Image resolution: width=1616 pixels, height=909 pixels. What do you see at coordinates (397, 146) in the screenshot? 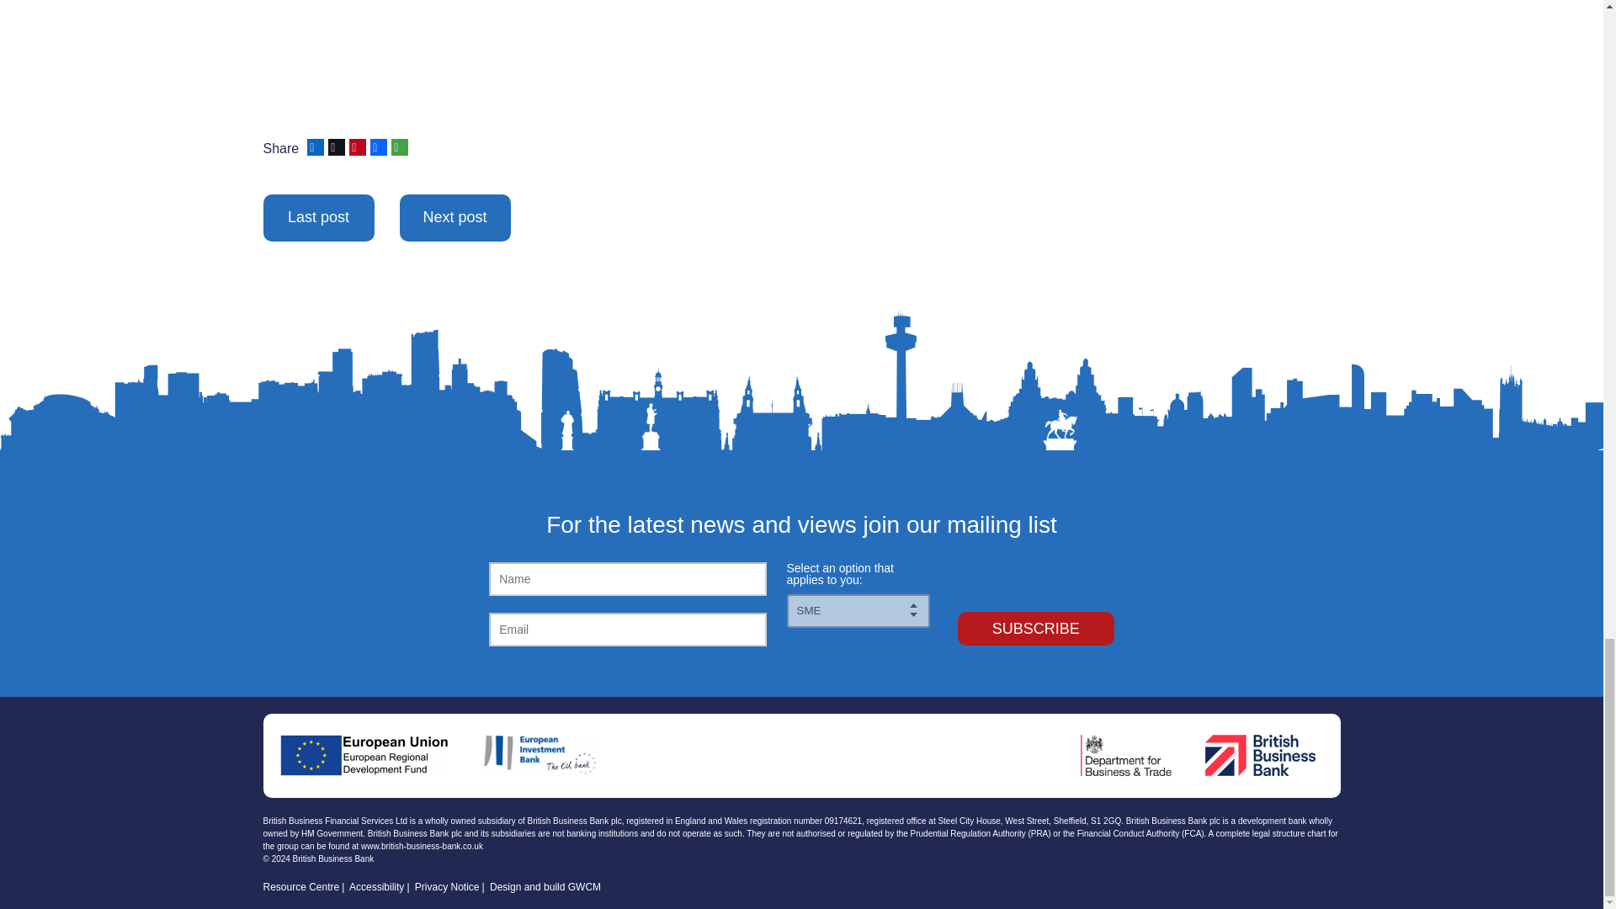
I see `More Options` at bounding box center [397, 146].